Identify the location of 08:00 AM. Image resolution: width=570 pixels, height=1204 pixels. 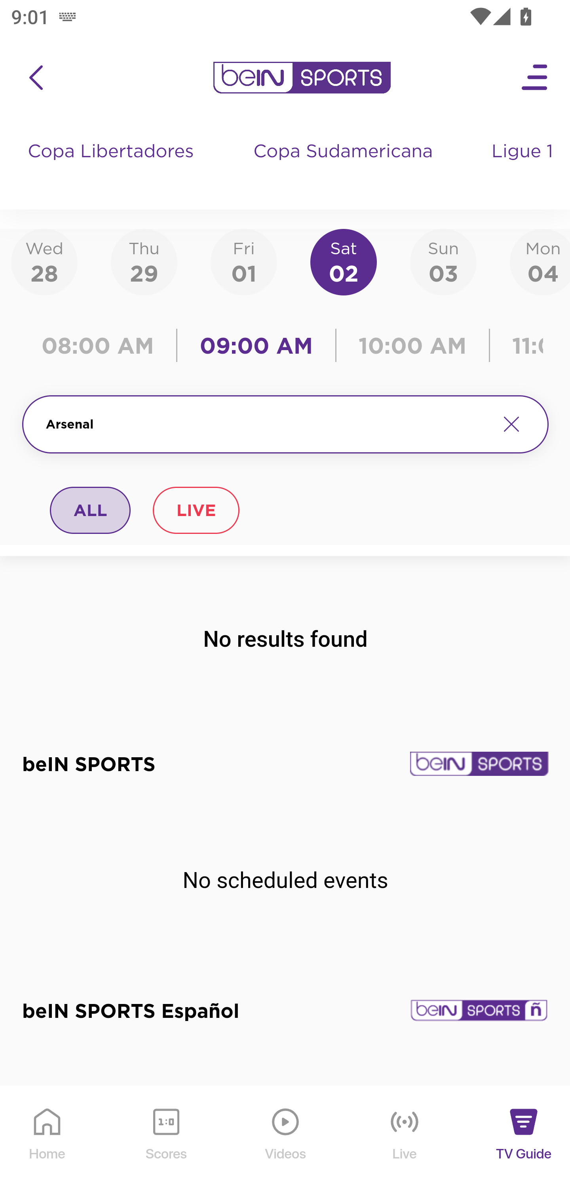
(103, 345).